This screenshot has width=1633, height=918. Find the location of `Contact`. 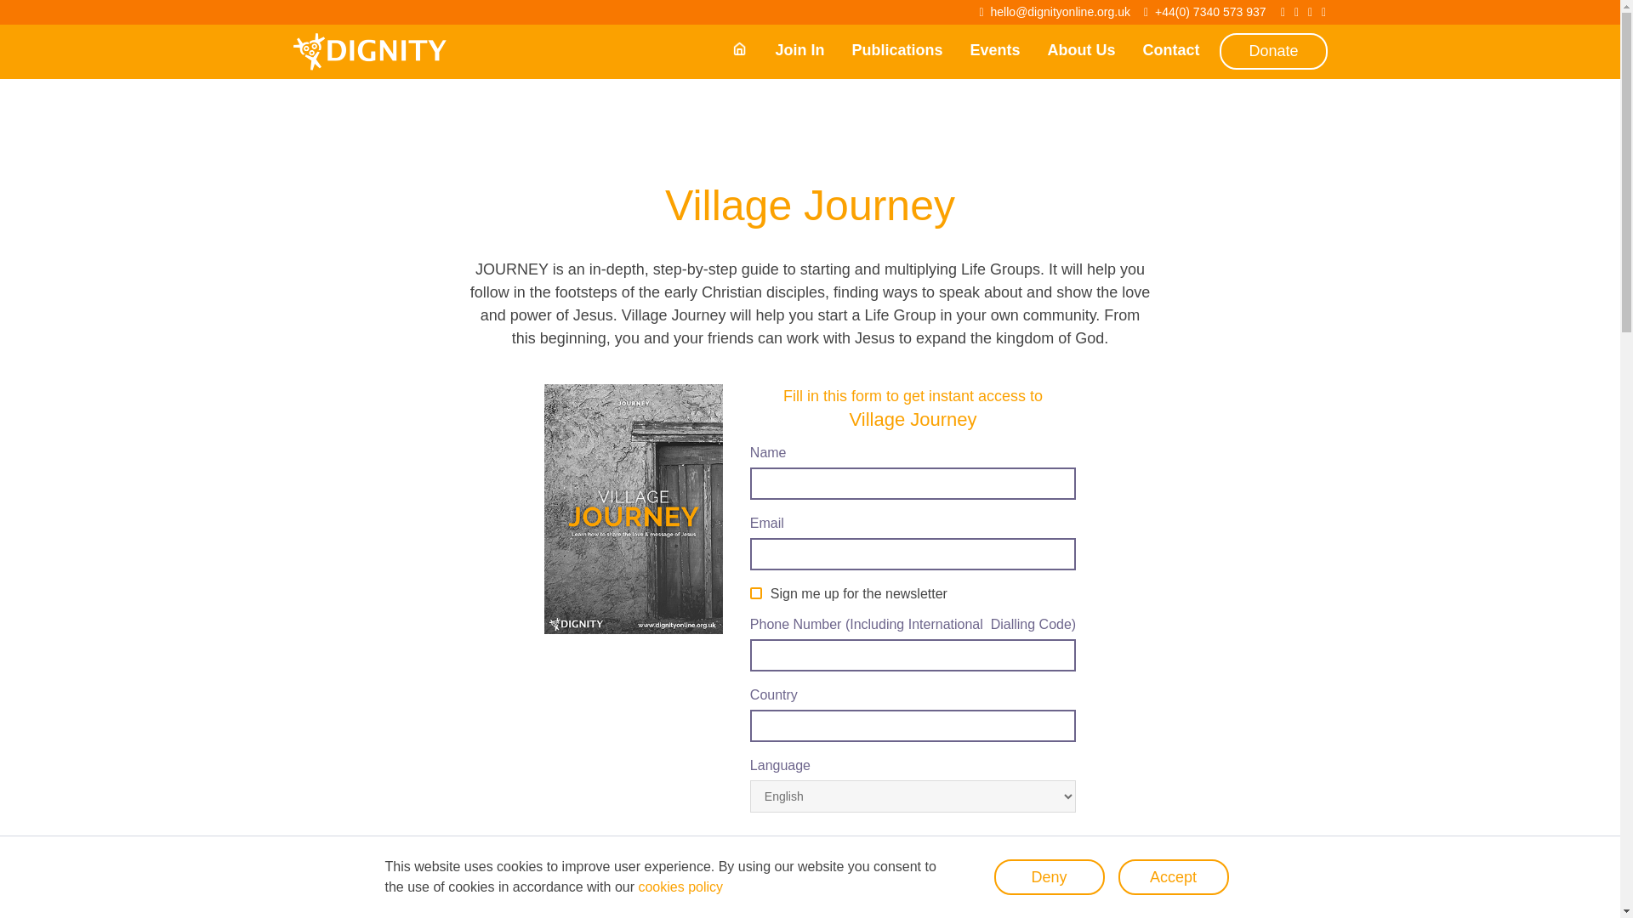

Contact is located at coordinates (1170, 49).